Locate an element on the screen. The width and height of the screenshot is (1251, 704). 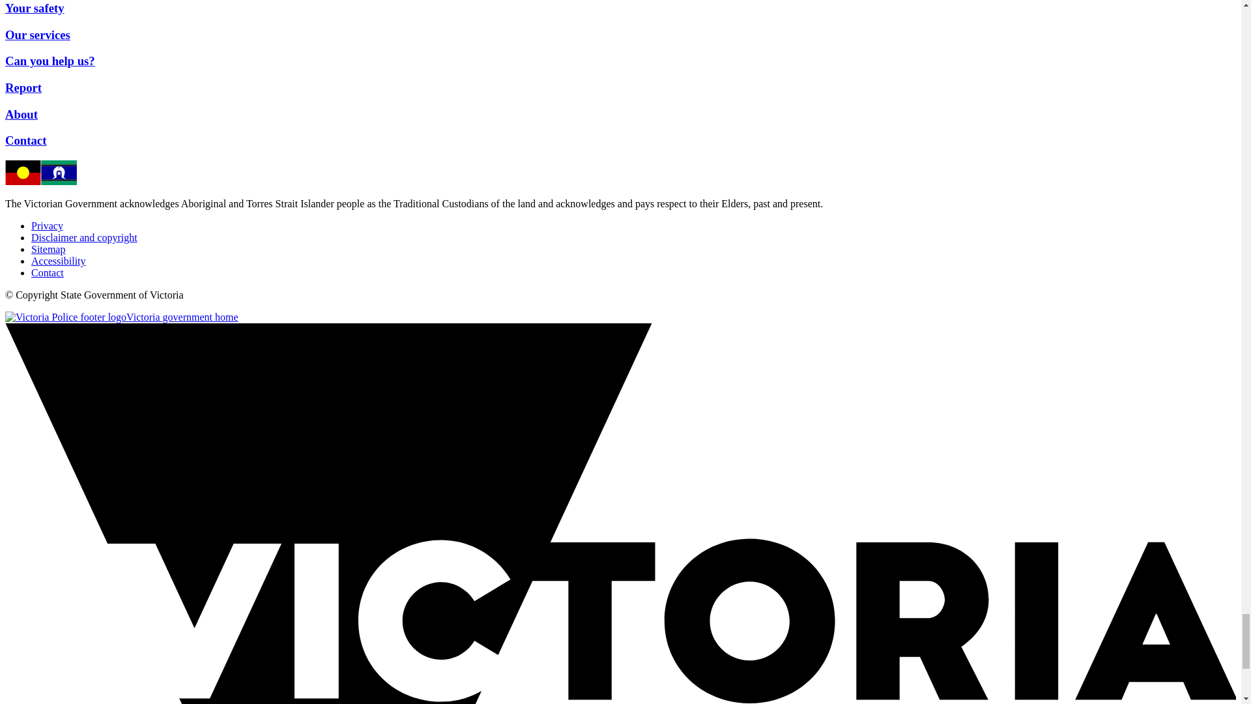
Report is located at coordinates (23, 87).